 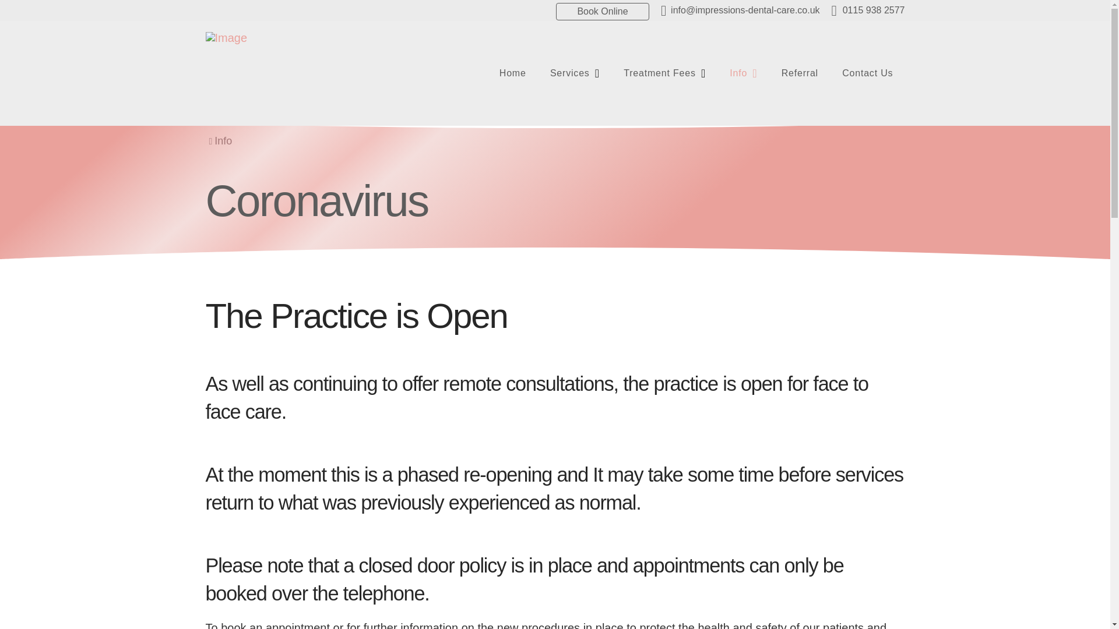 I want to click on Book Online, so click(x=603, y=12).